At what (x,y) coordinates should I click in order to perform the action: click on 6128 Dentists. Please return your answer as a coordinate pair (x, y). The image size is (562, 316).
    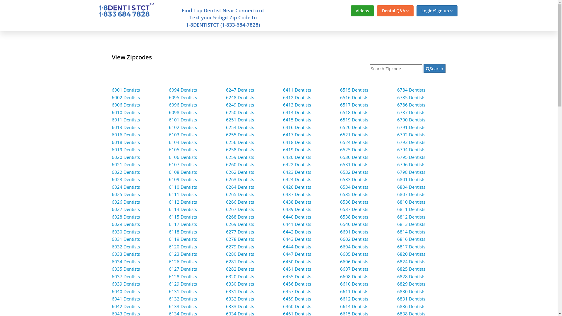
    Looking at the image, I should click on (183, 276).